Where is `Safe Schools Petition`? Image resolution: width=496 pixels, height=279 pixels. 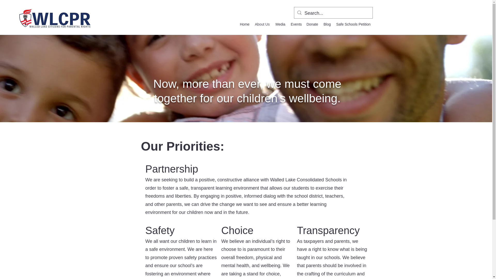
Safe Schools Petition is located at coordinates (353, 24).